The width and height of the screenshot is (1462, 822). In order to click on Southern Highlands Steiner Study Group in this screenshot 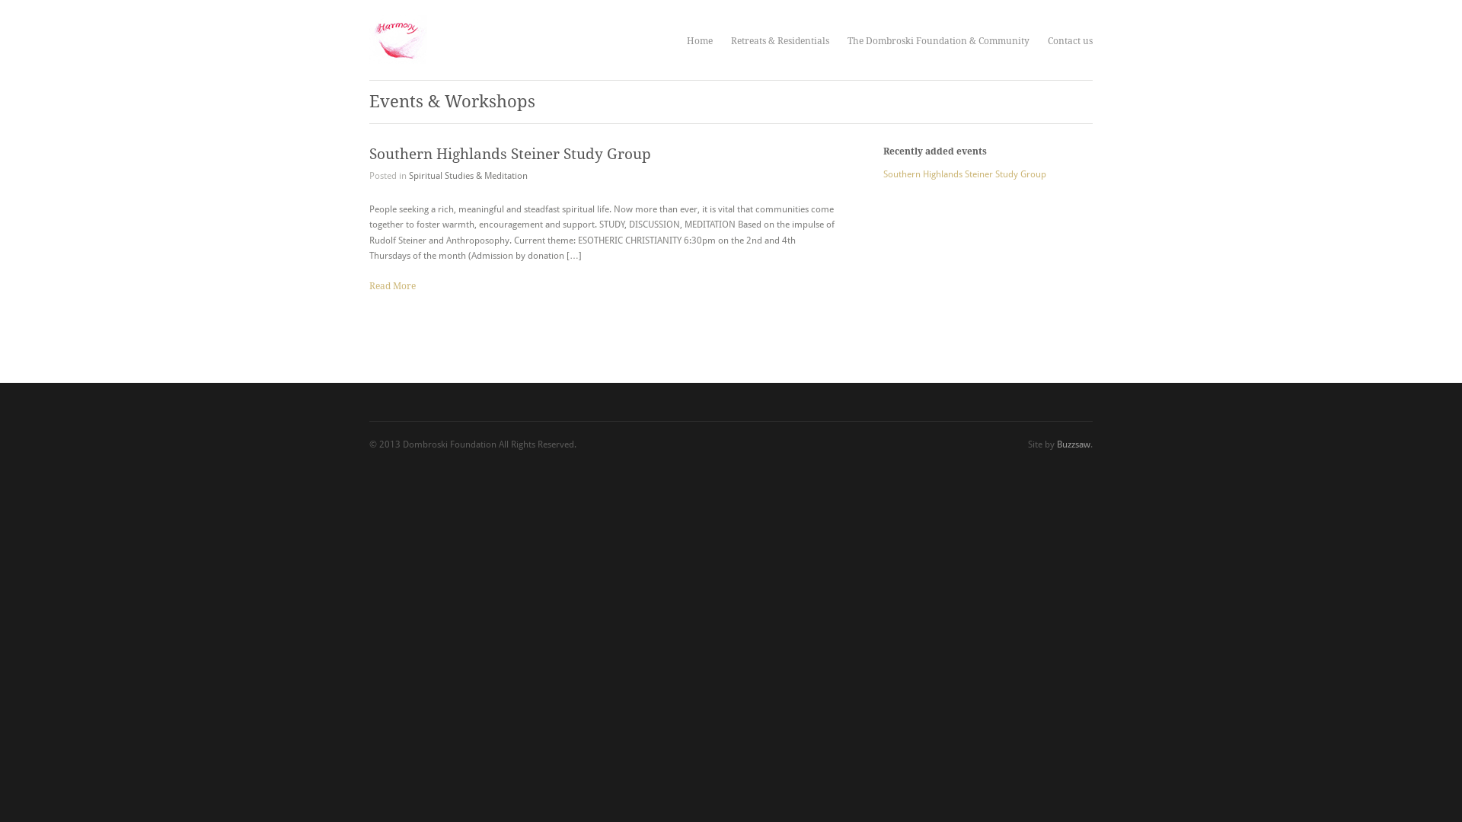, I will do `click(965, 174)`.